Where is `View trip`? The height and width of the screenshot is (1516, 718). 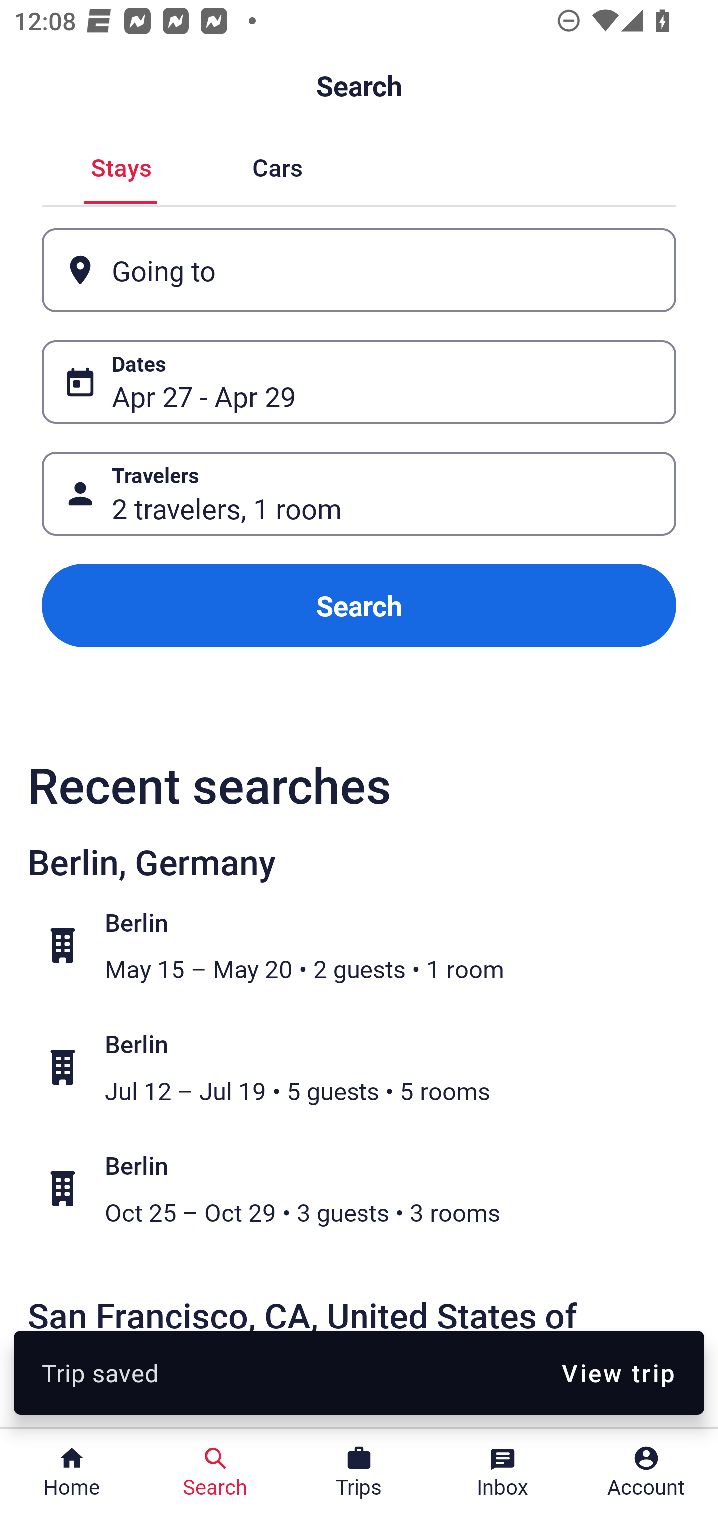 View trip is located at coordinates (618, 1372).